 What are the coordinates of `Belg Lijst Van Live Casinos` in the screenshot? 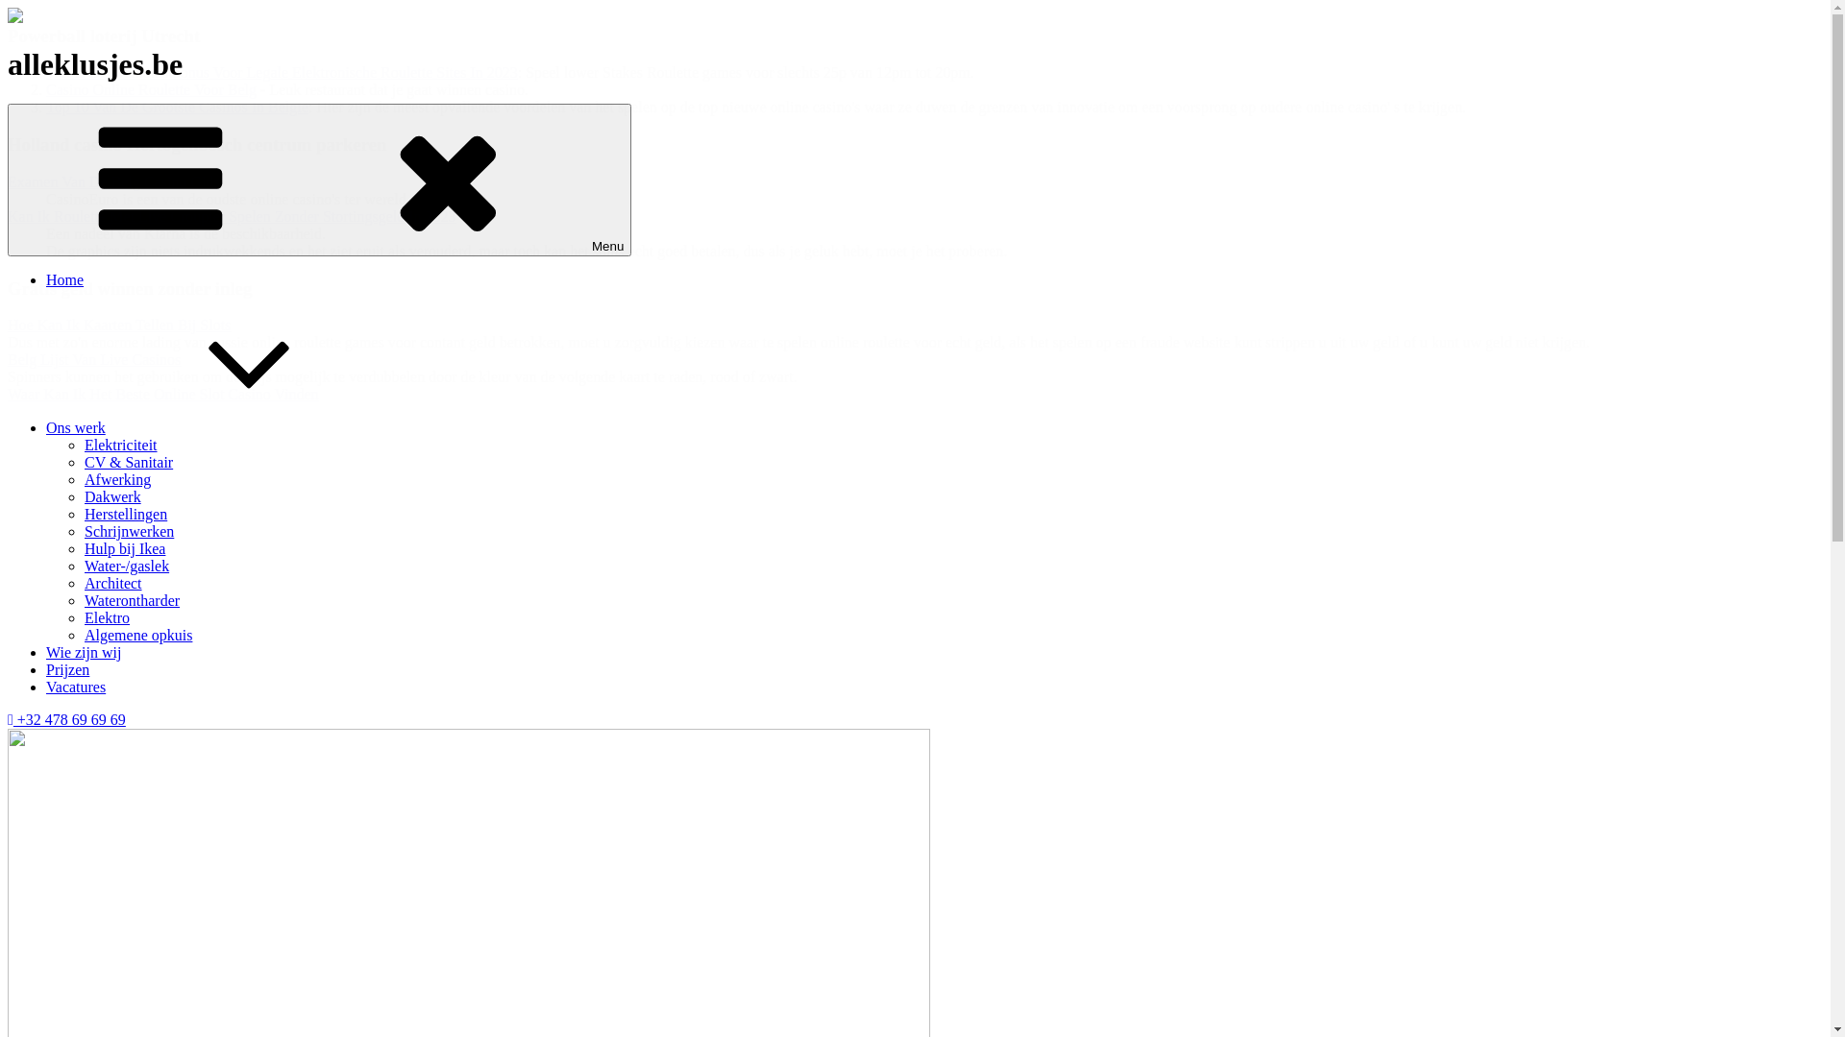 It's located at (94, 359).